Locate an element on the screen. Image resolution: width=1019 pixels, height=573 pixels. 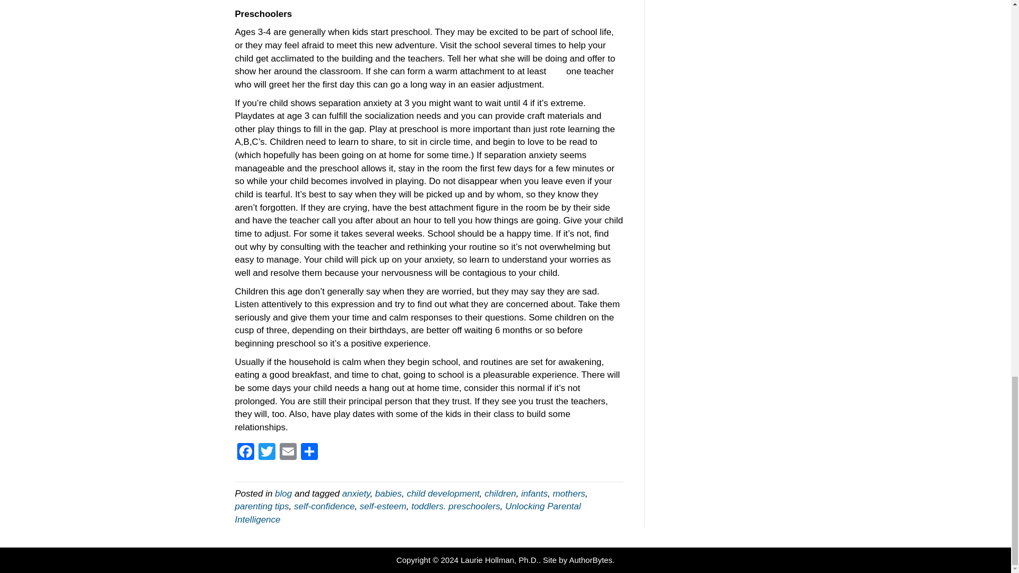
mothers is located at coordinates (568, 493).